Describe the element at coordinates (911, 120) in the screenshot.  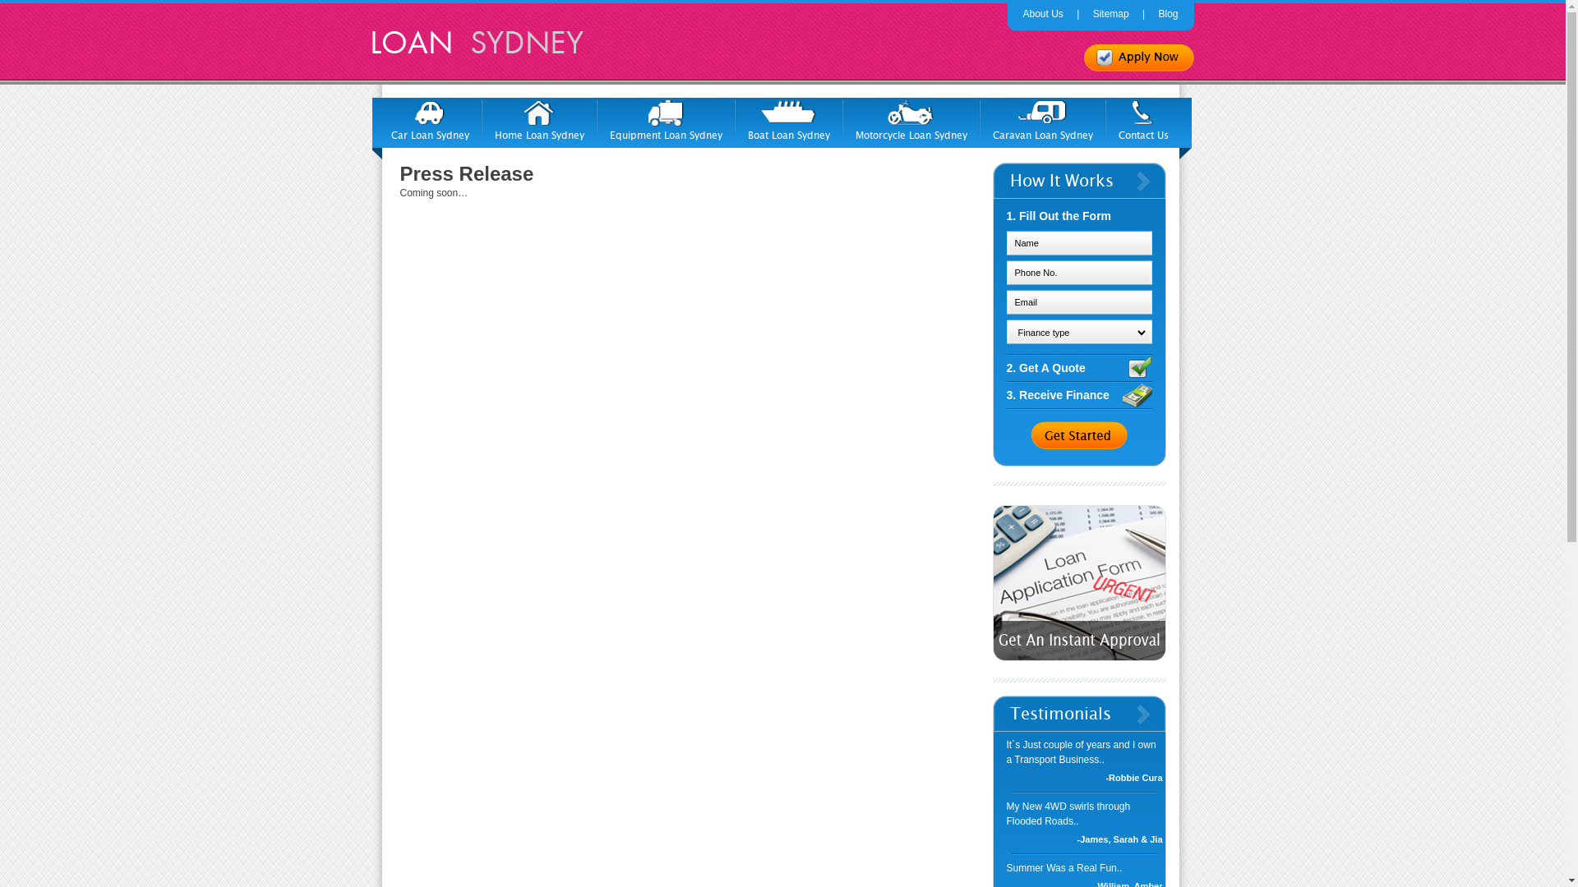
I see `Motorcycle Loan Sydney` at that location.